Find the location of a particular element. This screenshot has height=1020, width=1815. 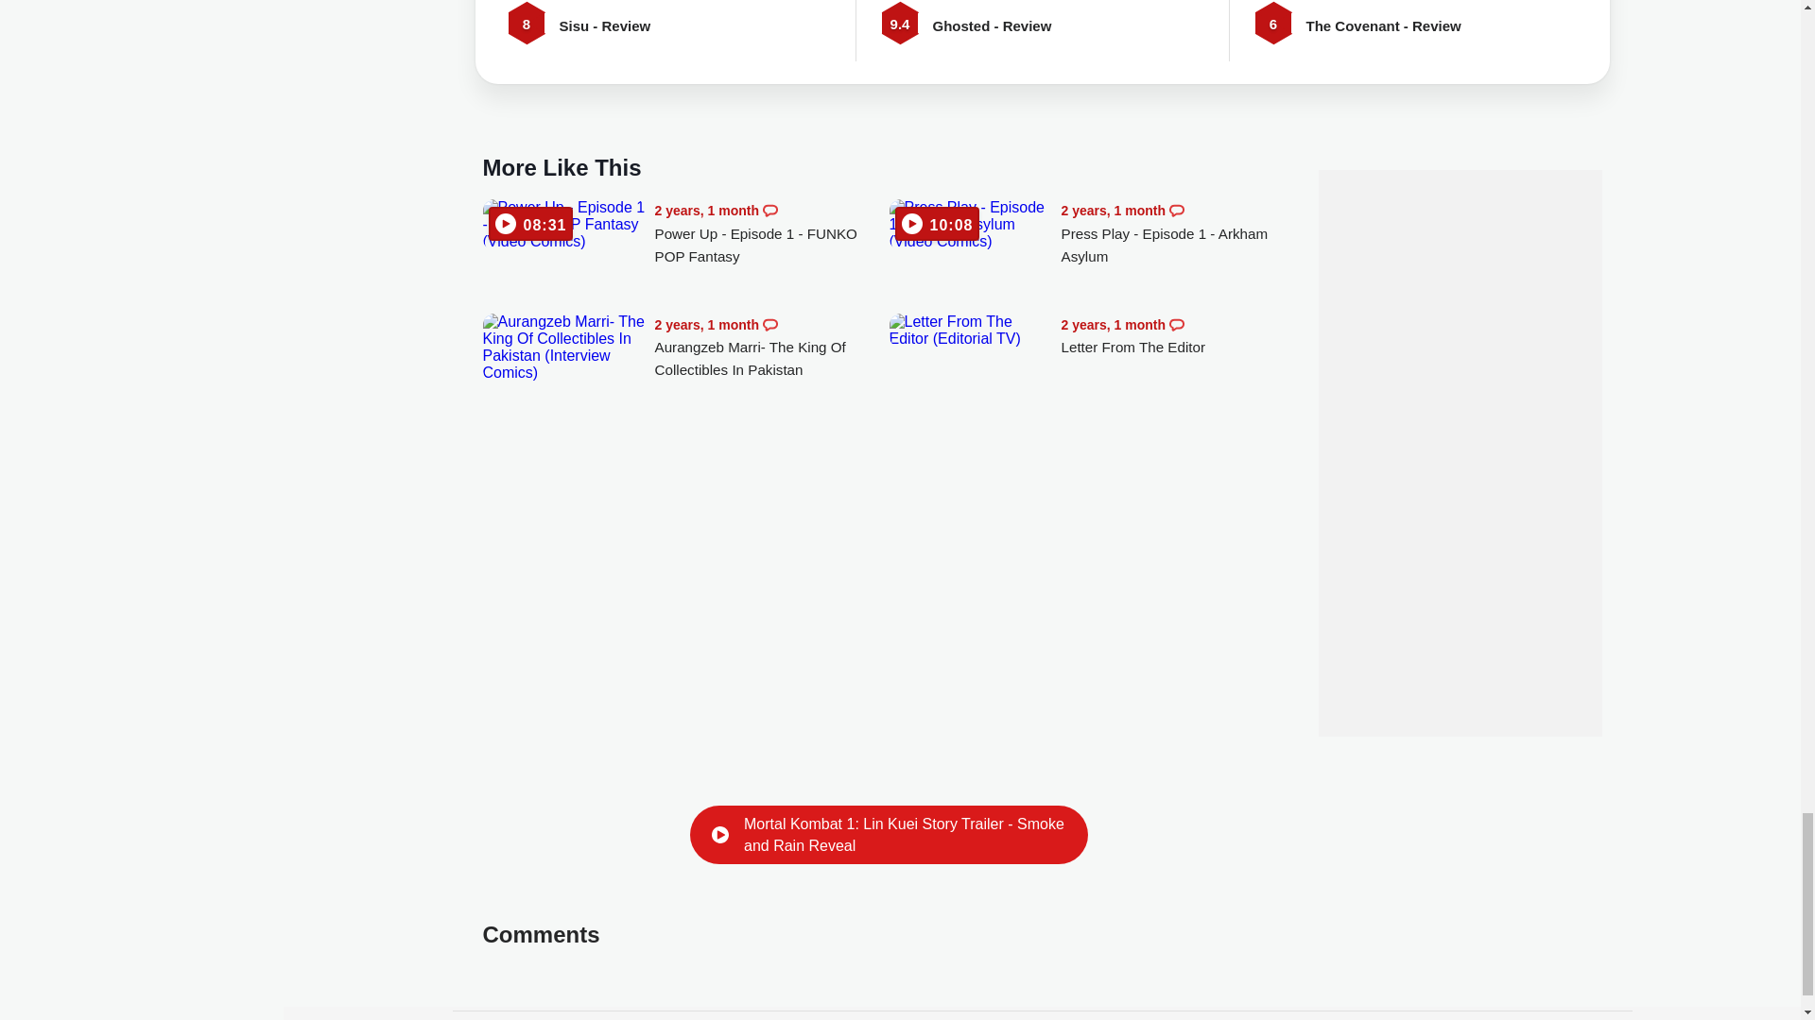

Comments is located at coordinates (1176, 210).